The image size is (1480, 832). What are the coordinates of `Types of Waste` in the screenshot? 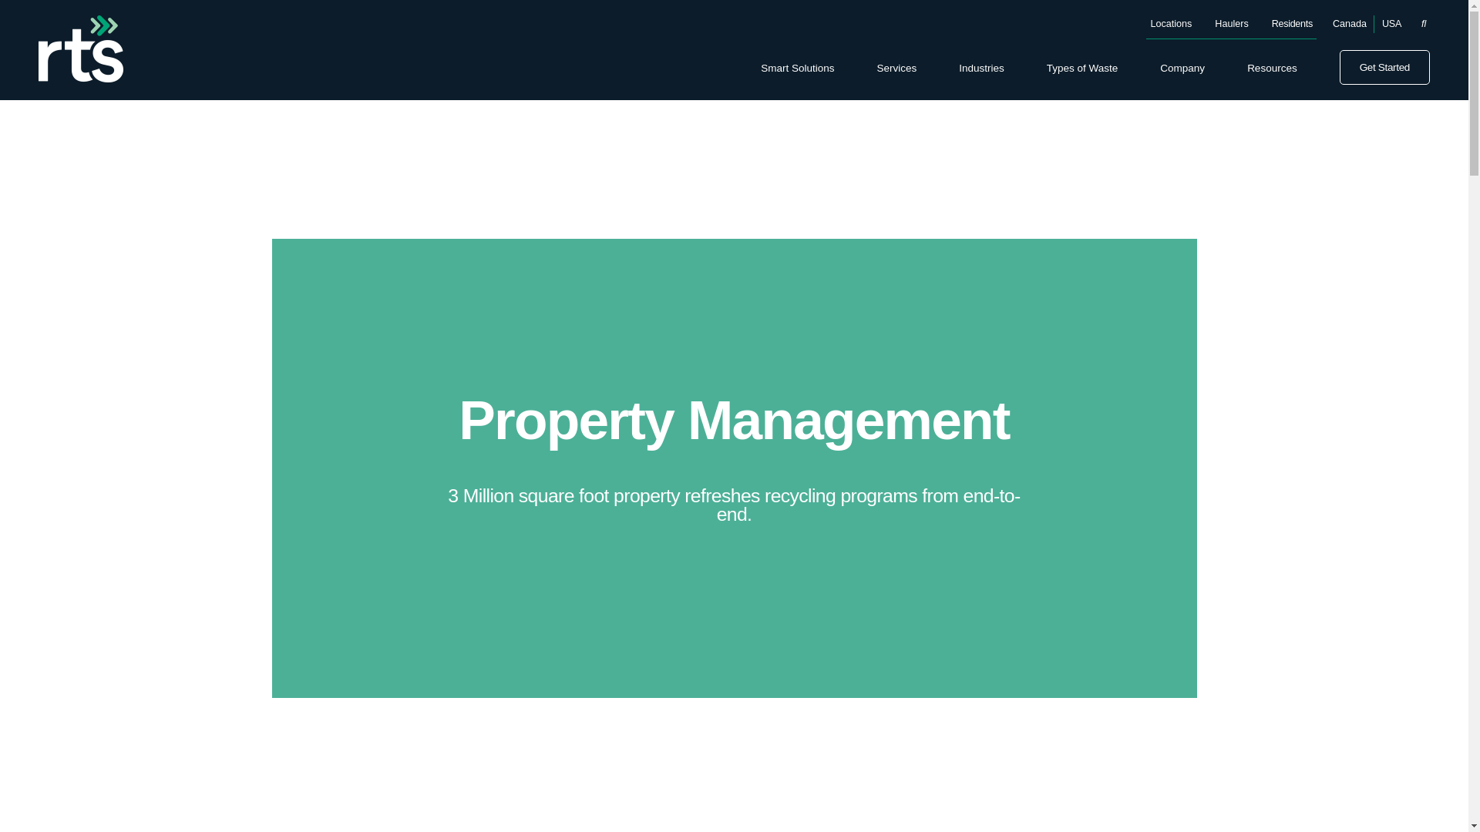 It's located at (1082, 69).